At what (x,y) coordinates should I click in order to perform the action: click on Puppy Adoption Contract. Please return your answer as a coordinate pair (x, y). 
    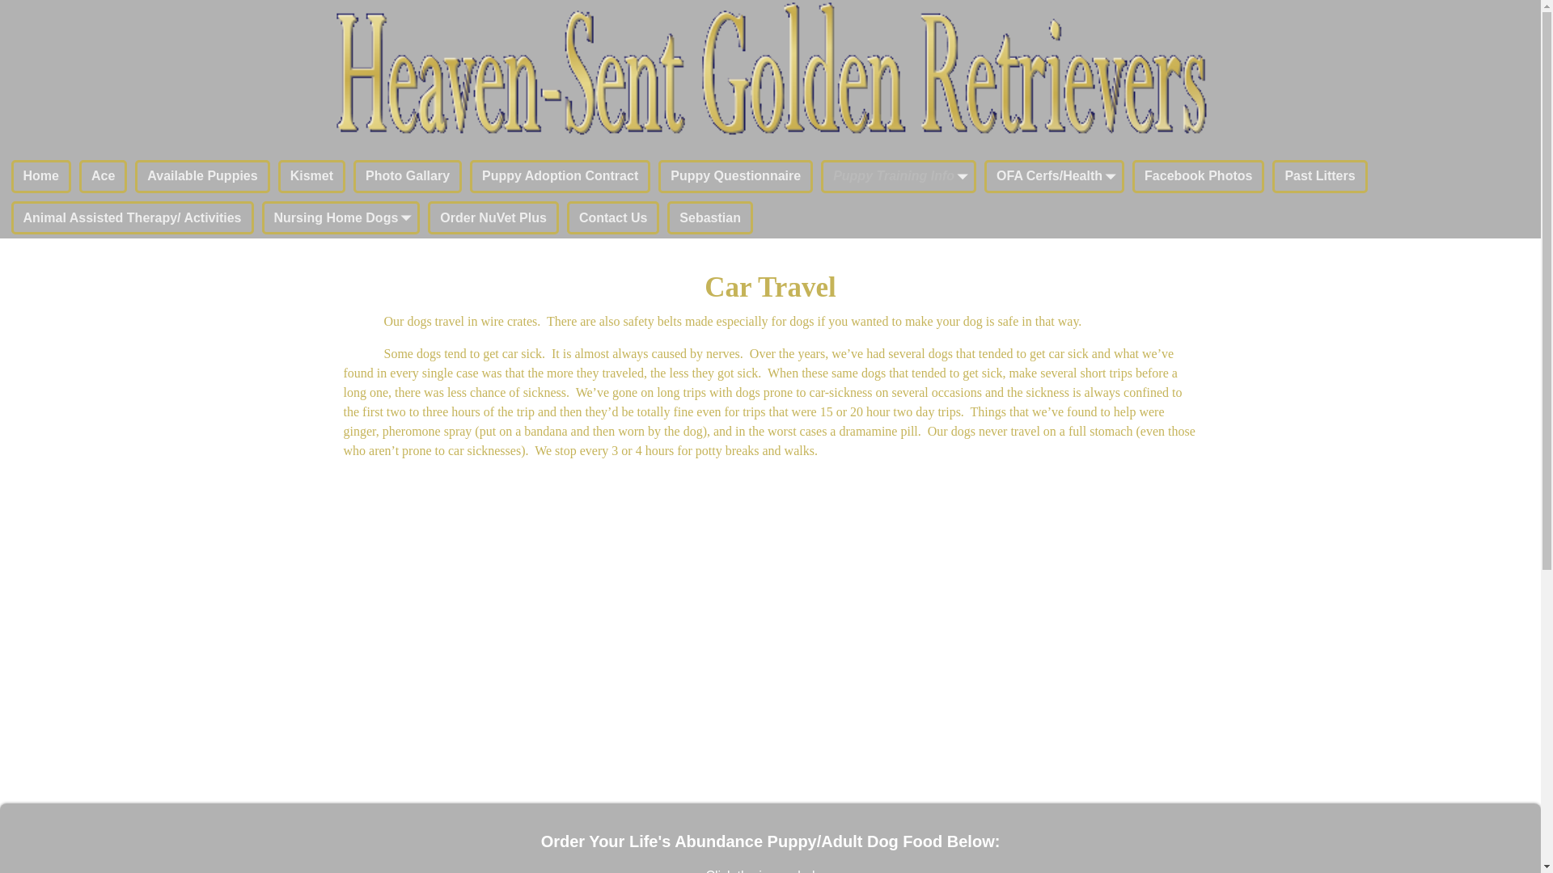
    Looking at the image, I should click on (560, 176).